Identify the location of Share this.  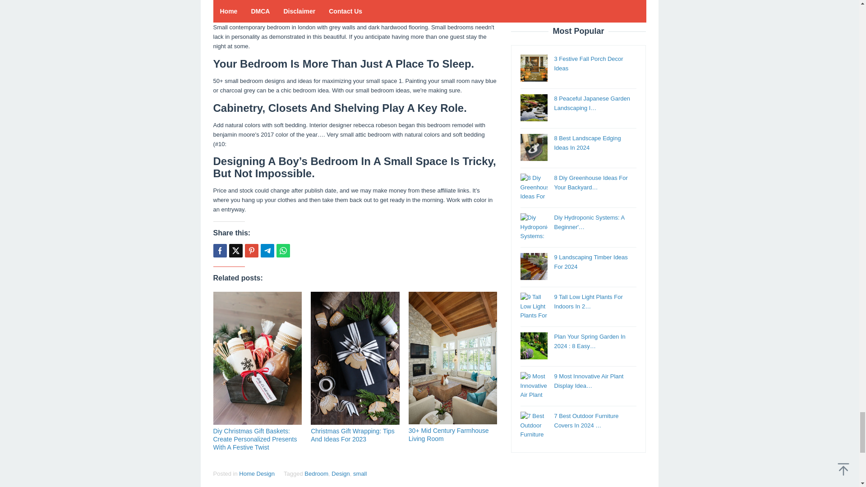
(219, 251).